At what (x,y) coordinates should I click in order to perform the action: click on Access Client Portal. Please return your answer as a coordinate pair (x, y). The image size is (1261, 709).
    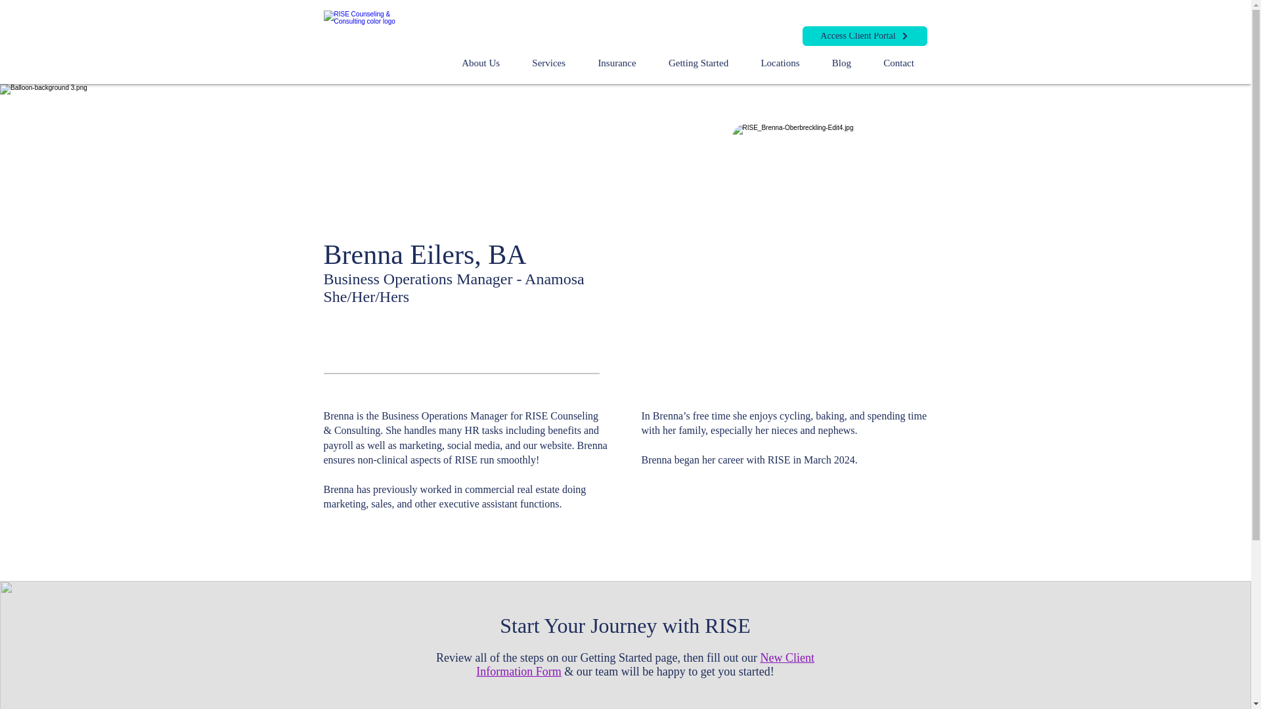
    Looking at the image, I should click on (864, 35).